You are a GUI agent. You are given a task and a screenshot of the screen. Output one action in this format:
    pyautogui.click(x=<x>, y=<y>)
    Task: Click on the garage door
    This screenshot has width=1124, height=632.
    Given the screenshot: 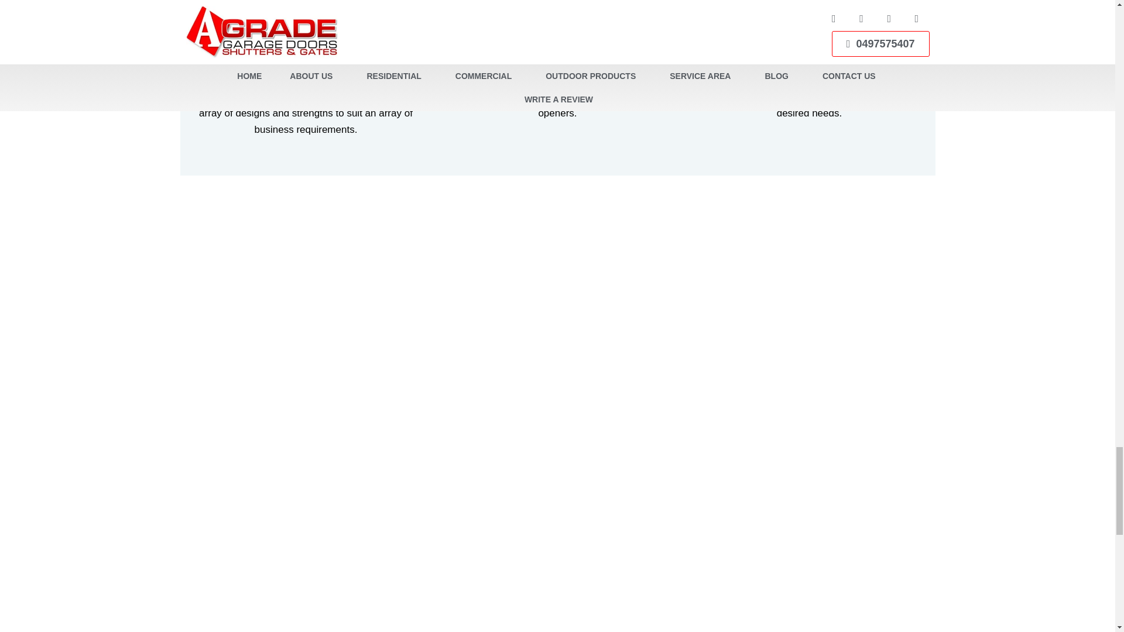 What is the action you would take?
    pyautogui.click(x=746, y=549)
    